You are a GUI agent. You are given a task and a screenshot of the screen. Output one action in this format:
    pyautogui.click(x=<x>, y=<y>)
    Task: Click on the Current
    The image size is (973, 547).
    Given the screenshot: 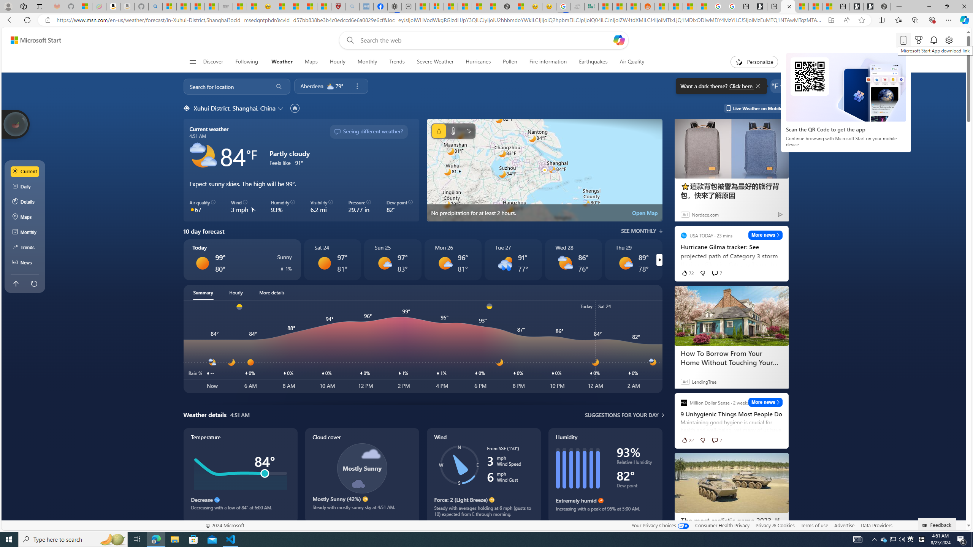 What is the action you would take?
    pyautogui.click(x=25, y=172)
    